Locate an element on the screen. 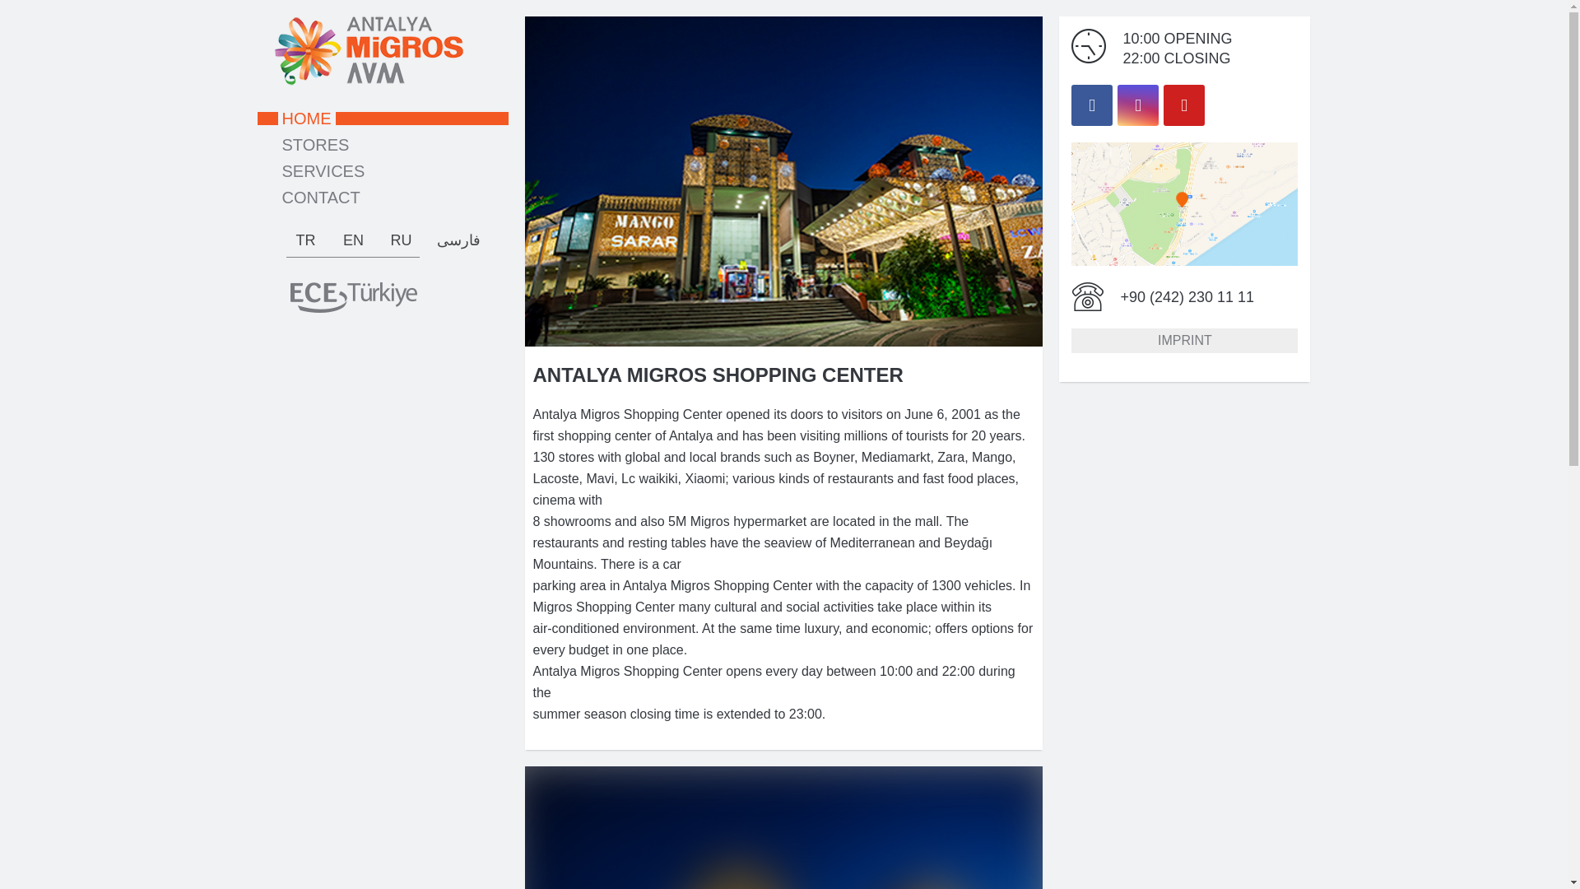 Image resolution: width=1580 pixels, height=889 pixels. EN is located at coordinates (353, 240).